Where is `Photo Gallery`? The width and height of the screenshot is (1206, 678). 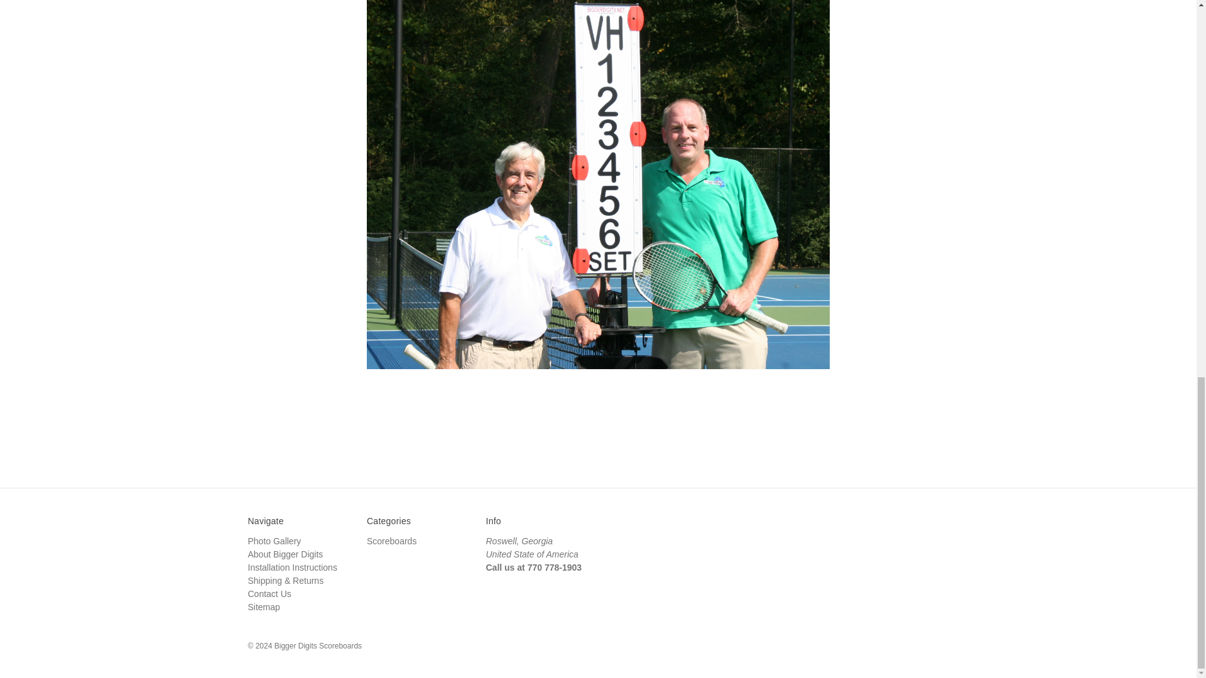
Photo Gallery is located at coordinates (274, 541).